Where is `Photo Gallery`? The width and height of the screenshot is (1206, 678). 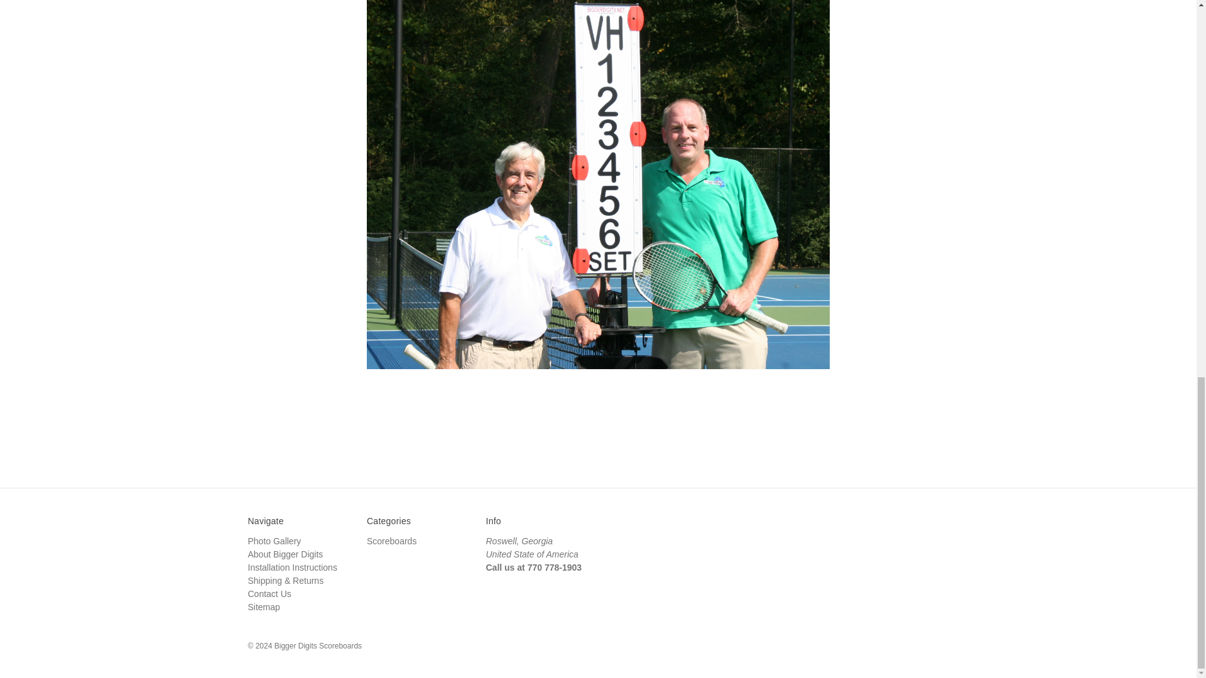
Photo Gallery is located at coordinates (274, 541).